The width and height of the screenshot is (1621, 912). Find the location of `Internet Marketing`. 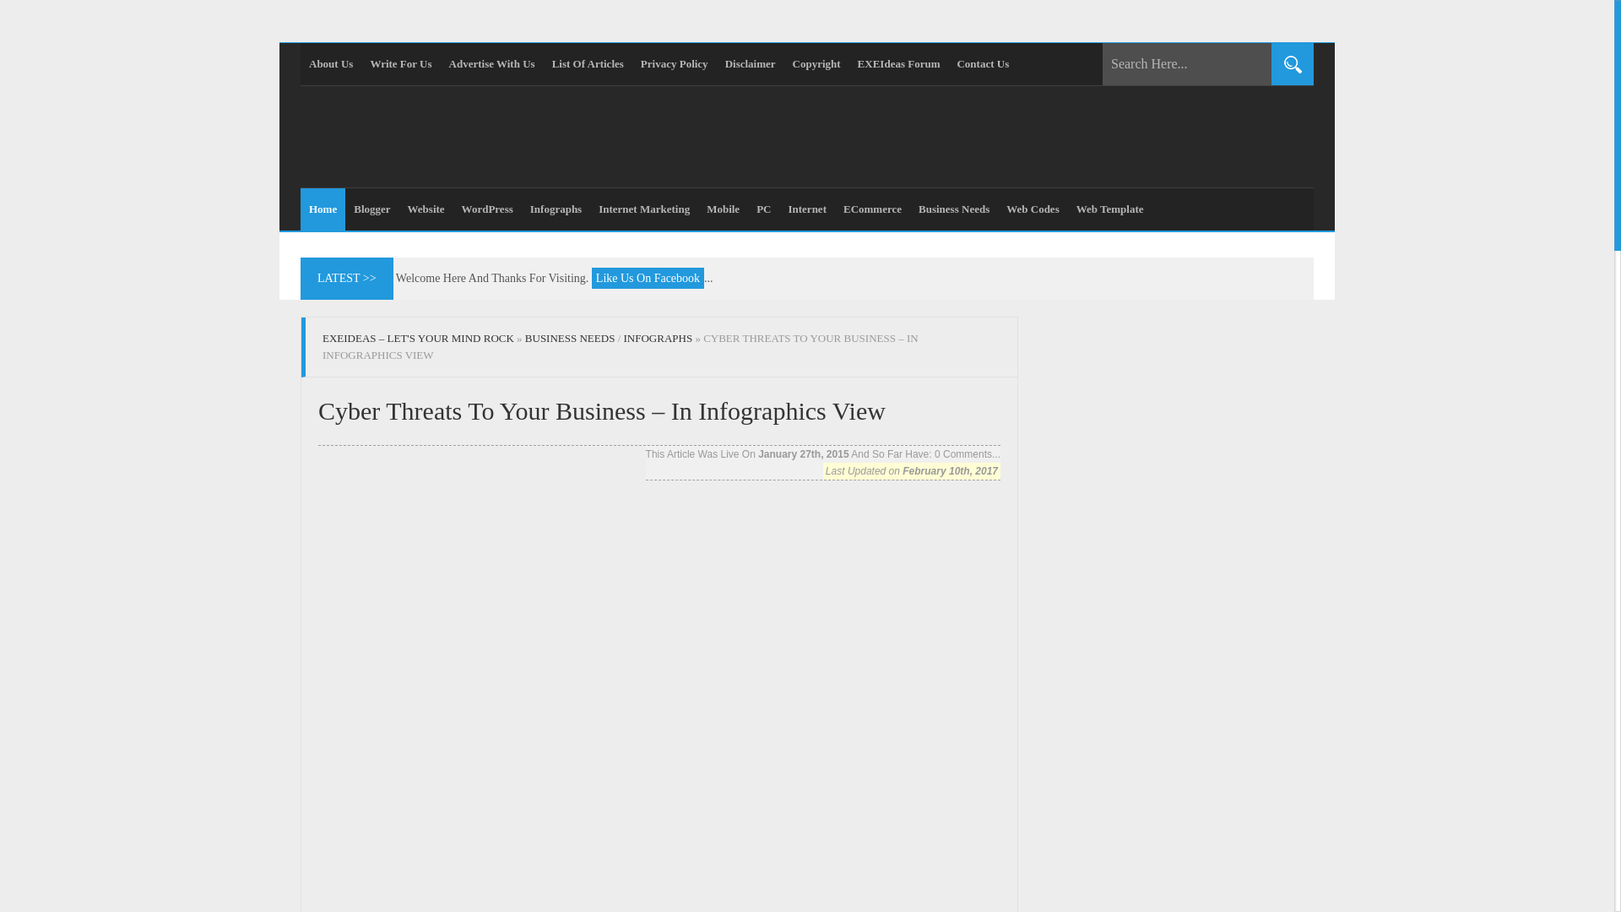

Internet Marketing is located at coordinates (643, 209).